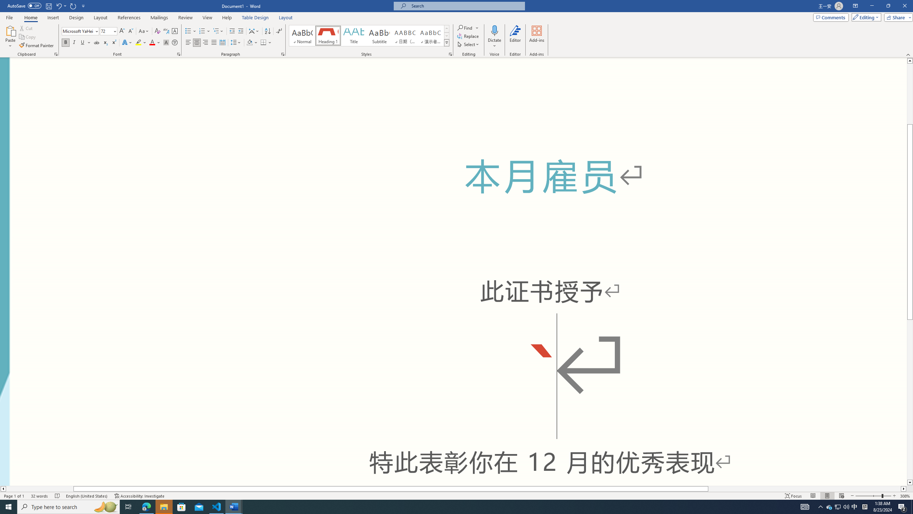 The height and width of the screenshot is (514, 913). Describe the element at coordinates (222, 43) in the screenshot. I see `Distributed` at that location.